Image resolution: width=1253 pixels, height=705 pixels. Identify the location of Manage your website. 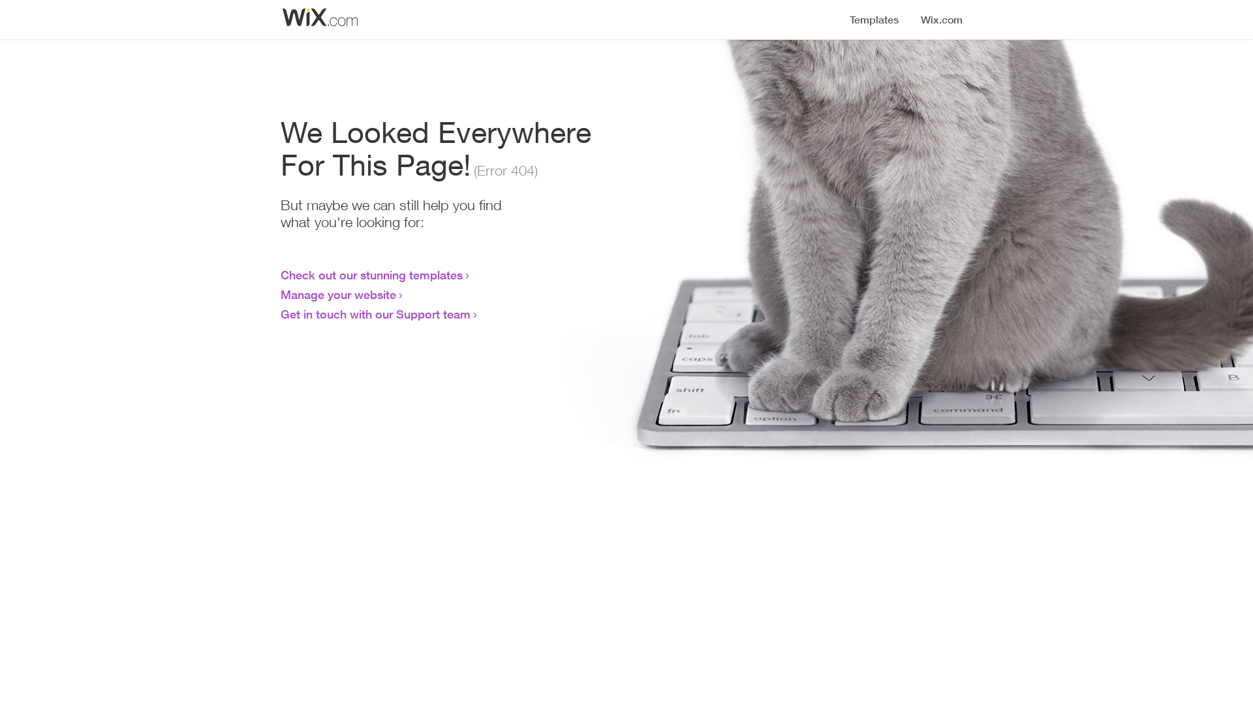
(338, 294).